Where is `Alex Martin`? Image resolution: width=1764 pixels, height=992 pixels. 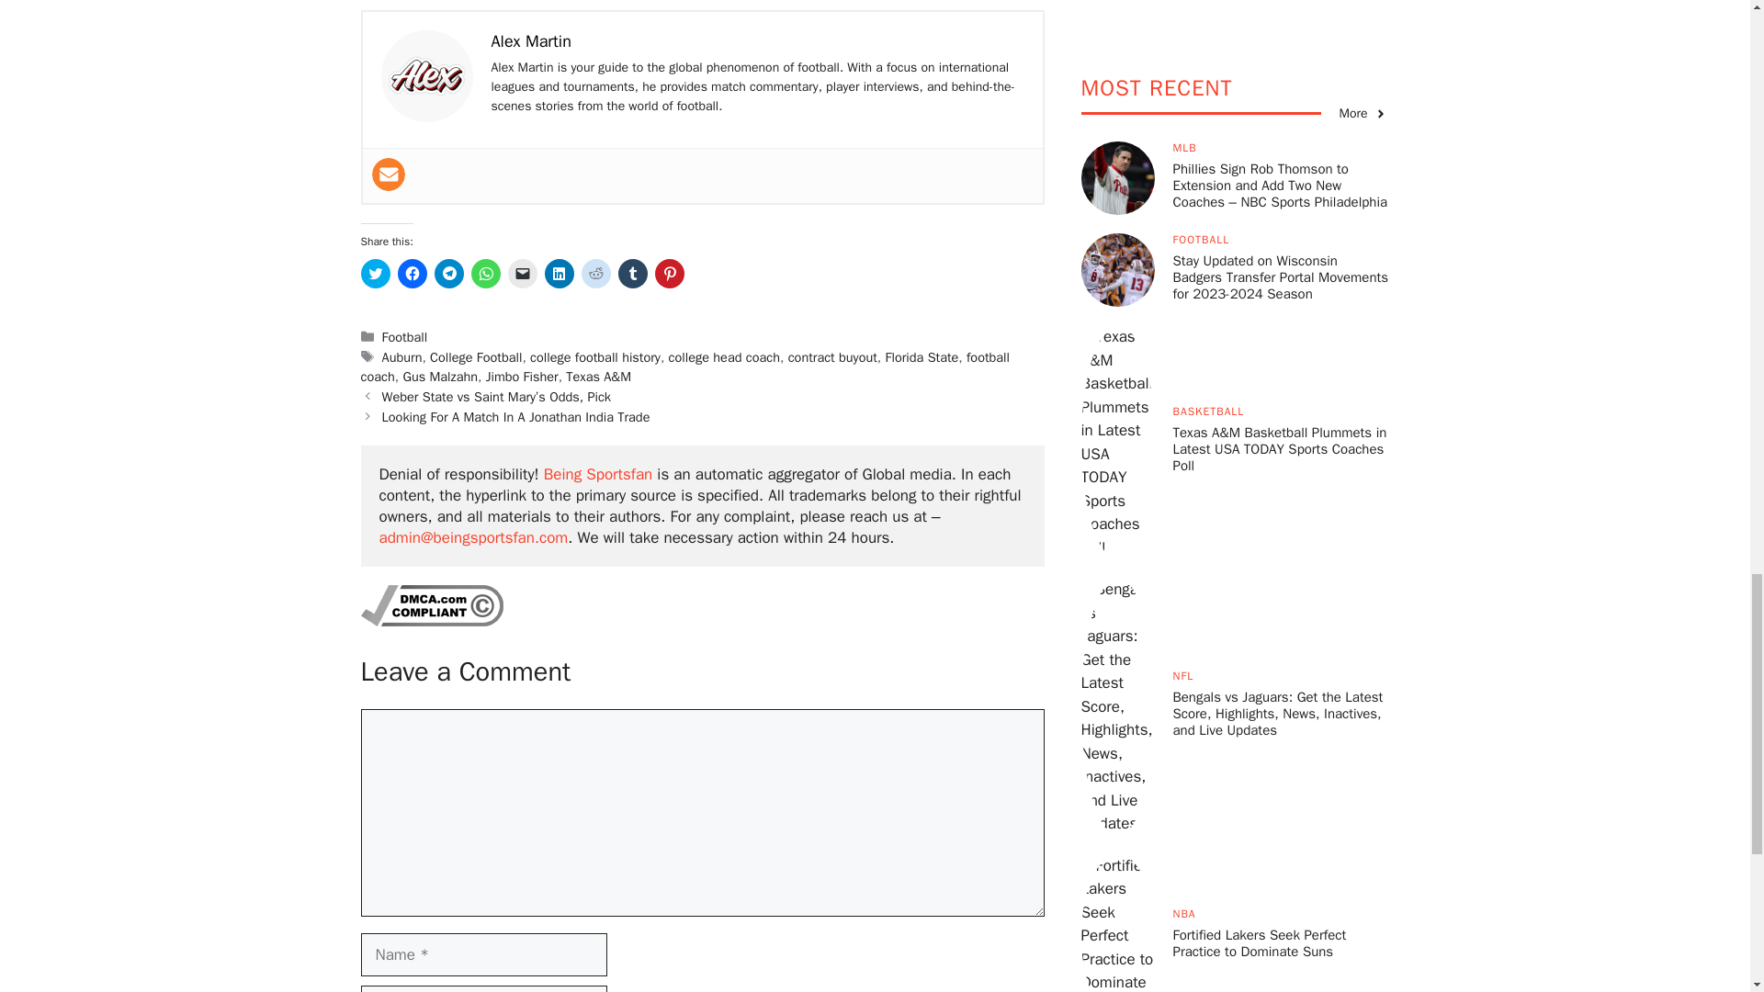
Alex Martin is located at coordinates (529, 40).